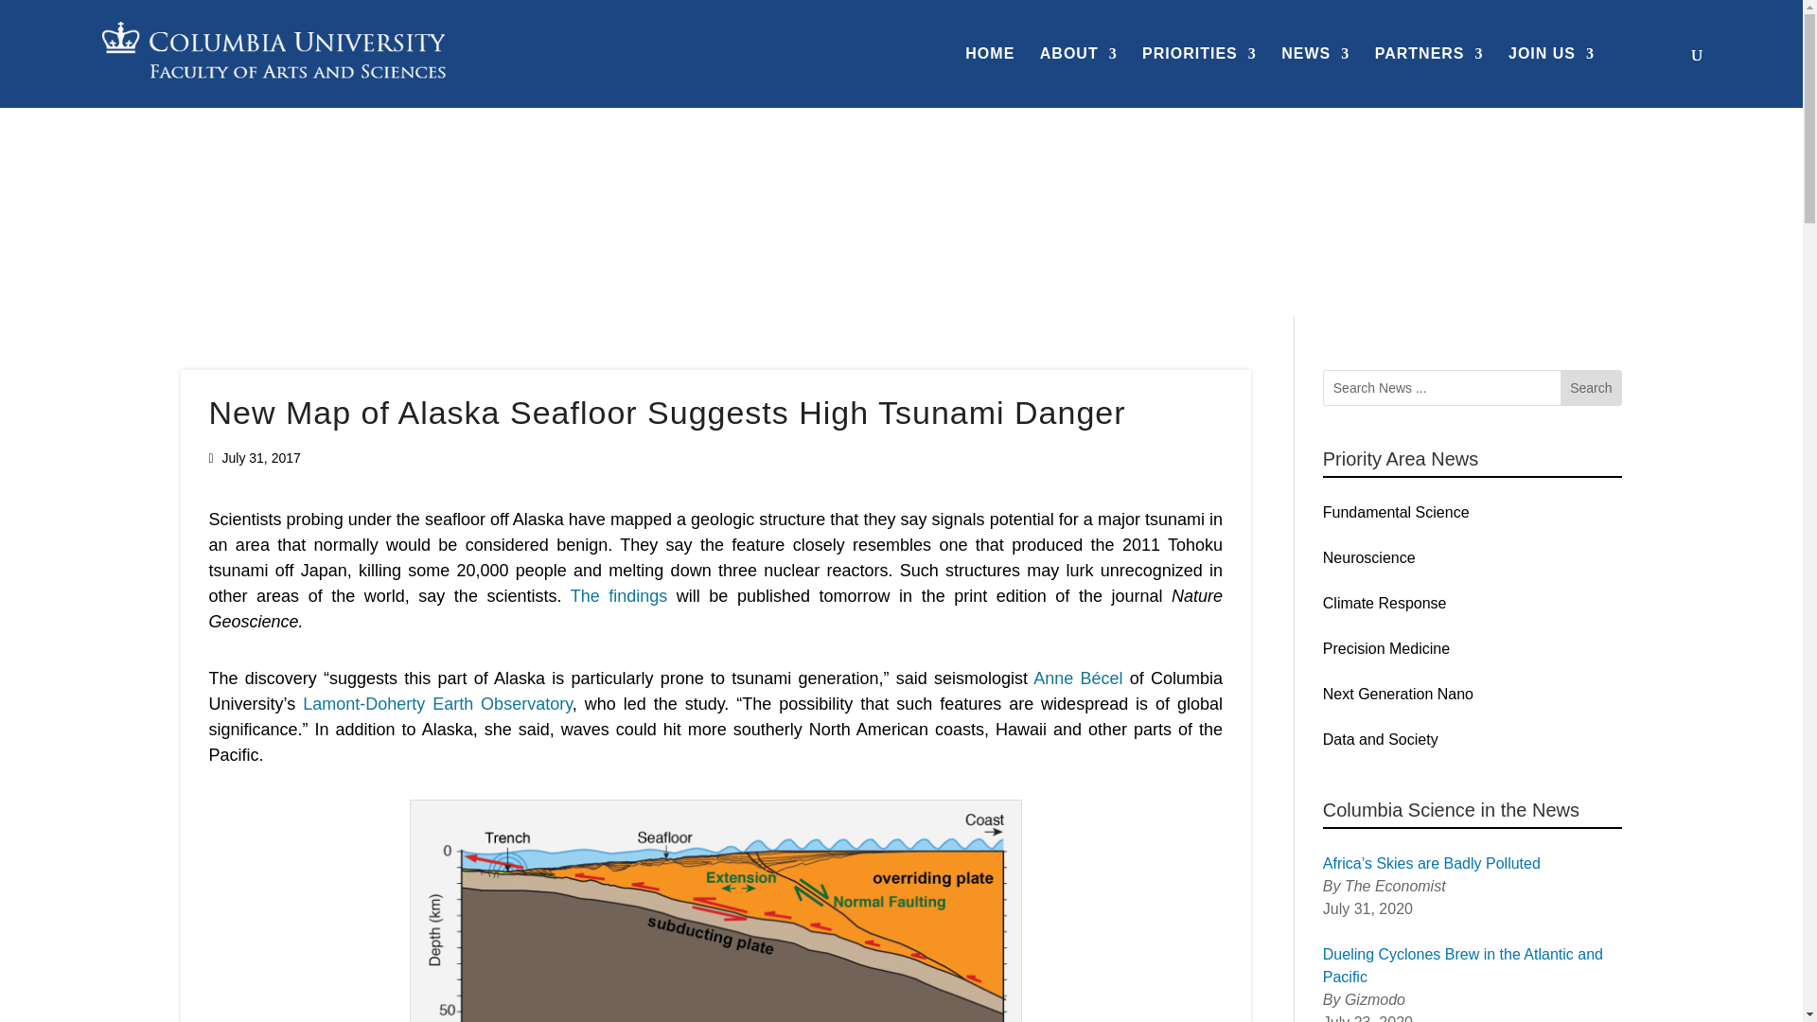 The width and height of the screenshot is (1817, 1022). I want to click on Fundamental Science News, so click(274, 193).